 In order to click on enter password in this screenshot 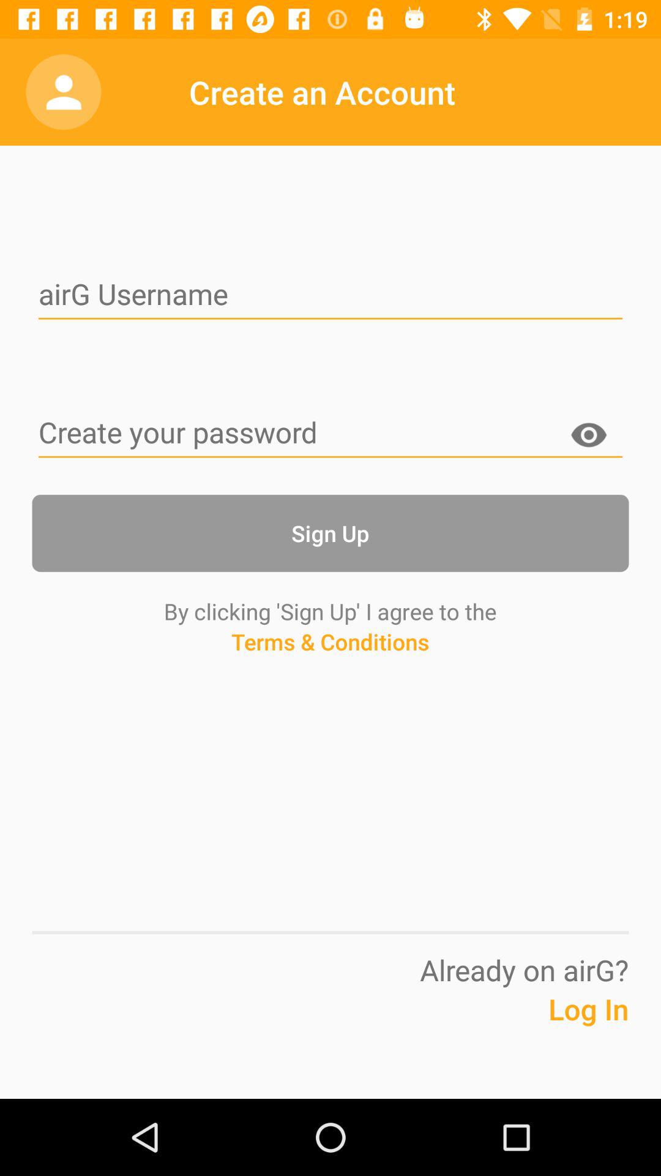, I will do `click(330, 434)`.